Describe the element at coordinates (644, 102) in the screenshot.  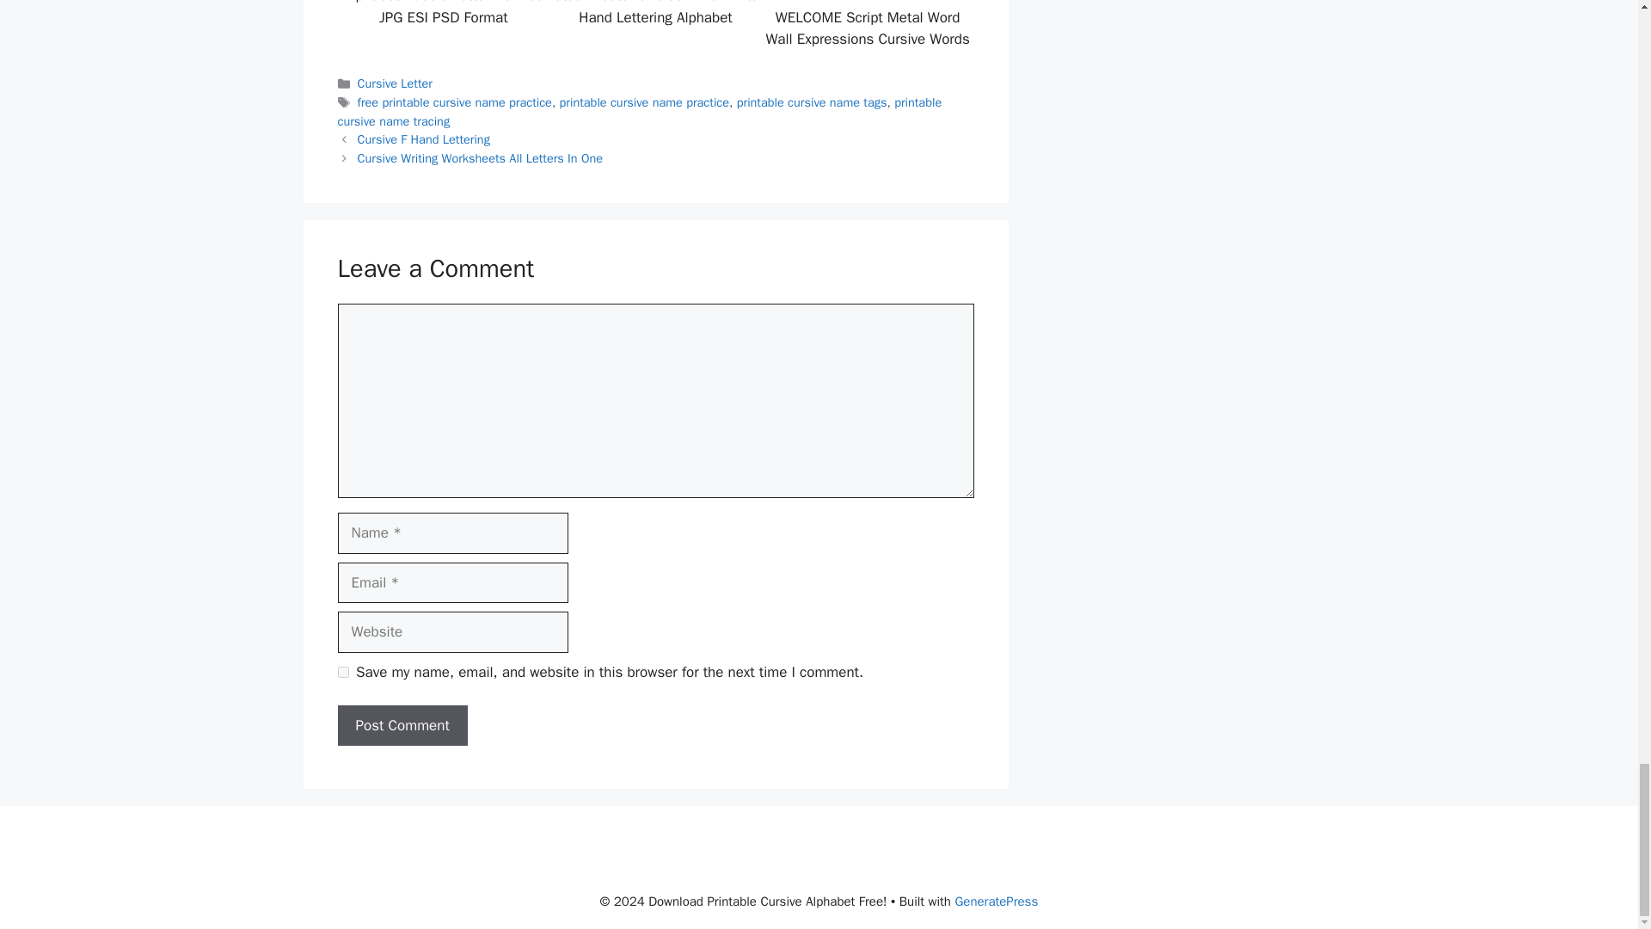
I see `printable cursive name practice` at that location.